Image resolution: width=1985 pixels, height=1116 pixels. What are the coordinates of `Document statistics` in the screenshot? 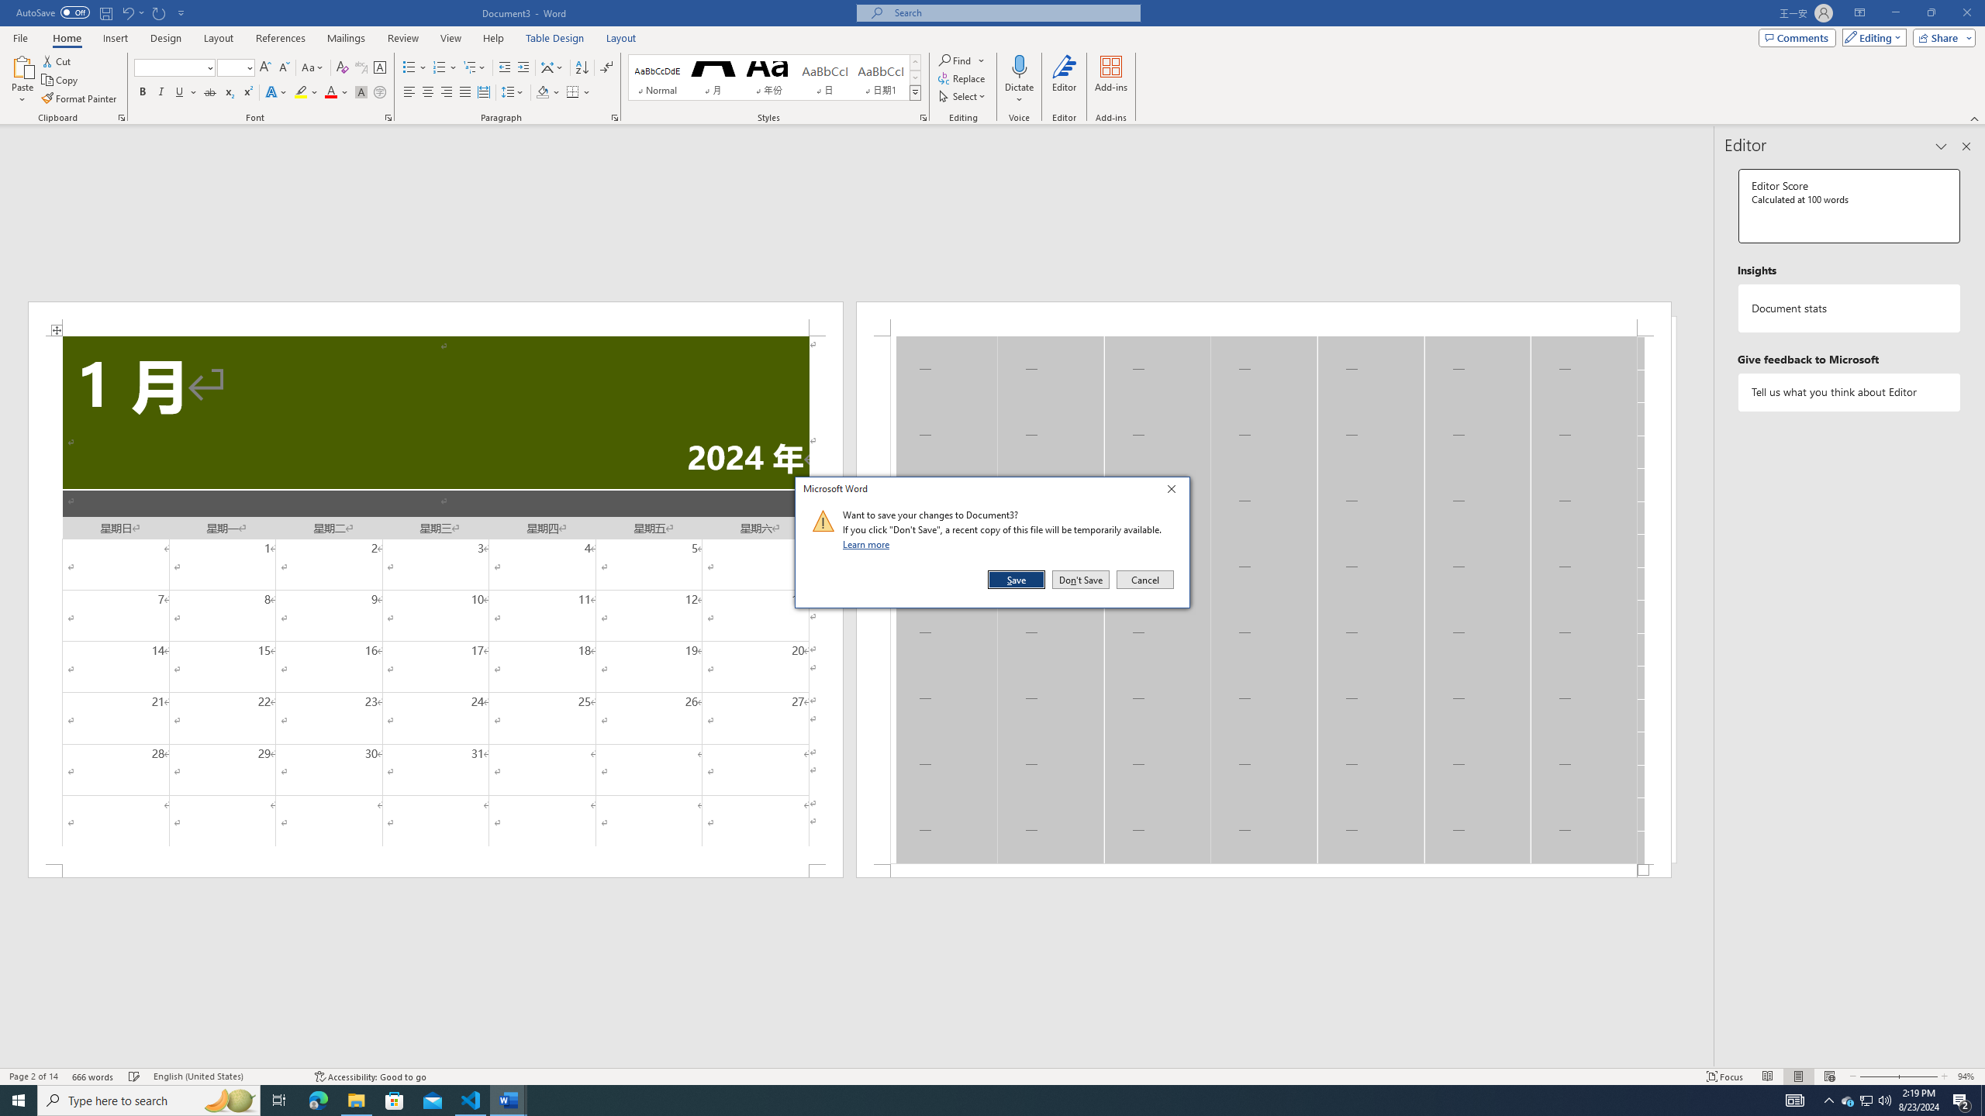 It's located at (395, 1100).